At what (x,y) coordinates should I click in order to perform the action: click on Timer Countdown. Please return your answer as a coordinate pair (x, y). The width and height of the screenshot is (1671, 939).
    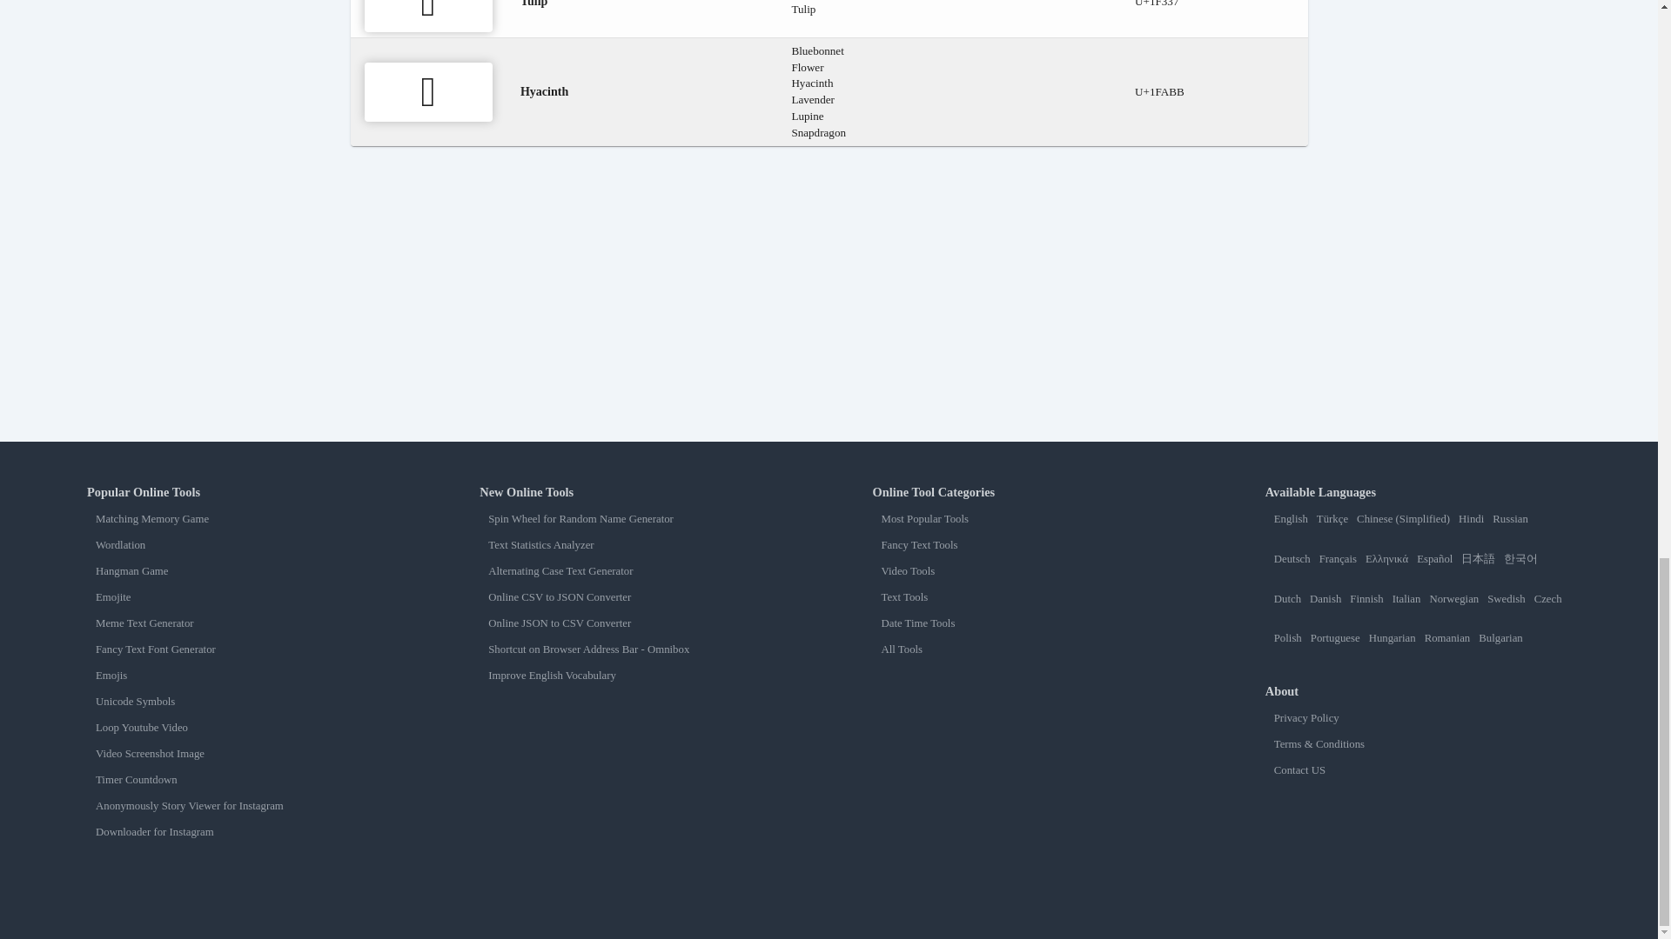
    Looking at the image, I should click on (244, 780).